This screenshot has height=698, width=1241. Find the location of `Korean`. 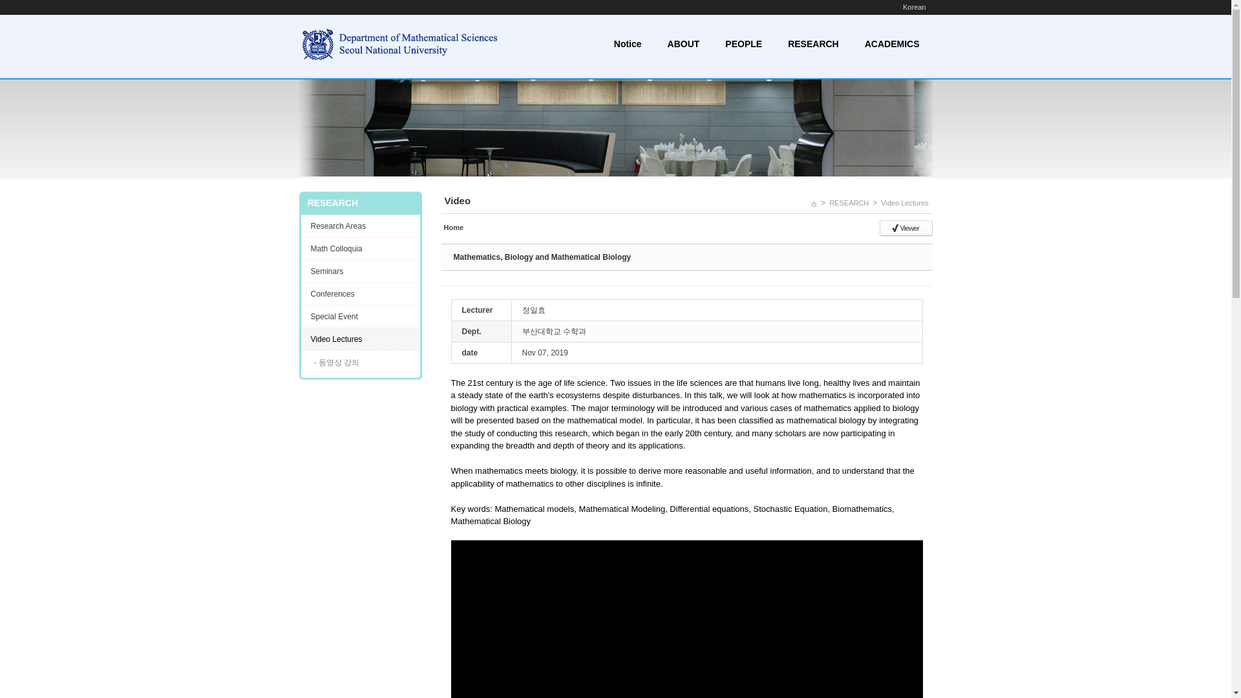

Korean is located at coordinates (914, 7).